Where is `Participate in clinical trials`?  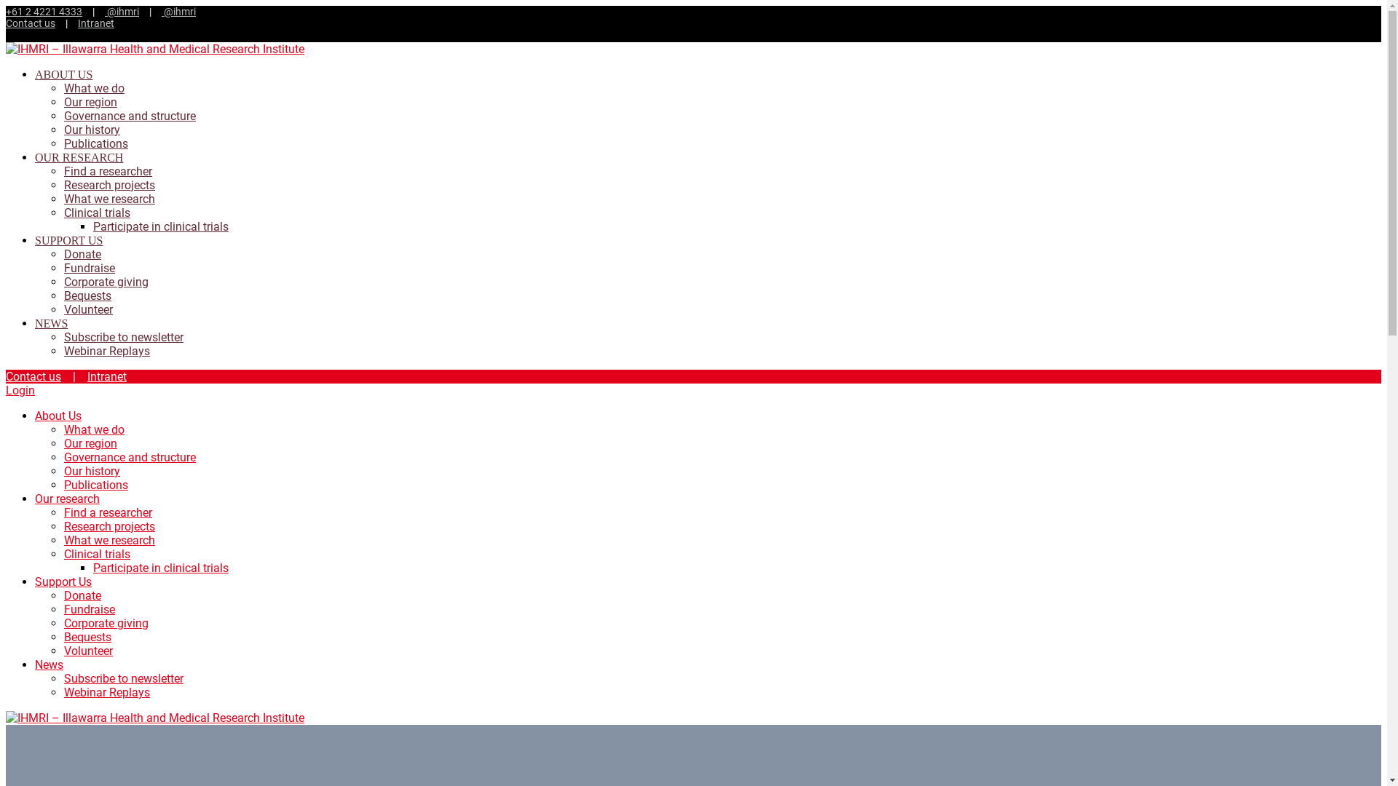
Participate in clinical trials is located at coordinates (161, 568).